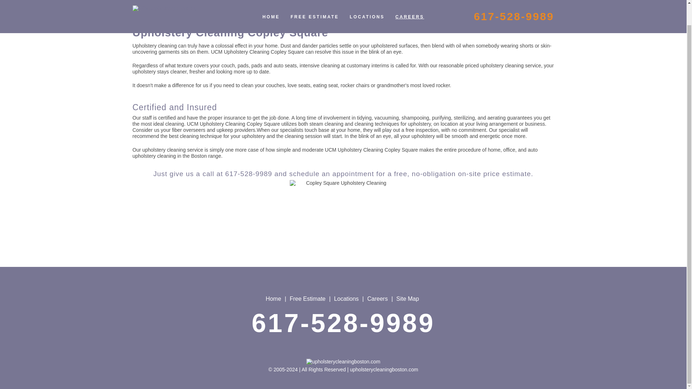 Image resolution: width=692 pixels, height=389 pixels. I want to click on Copley Square Upholstery Cleaning, so click(343, 234).